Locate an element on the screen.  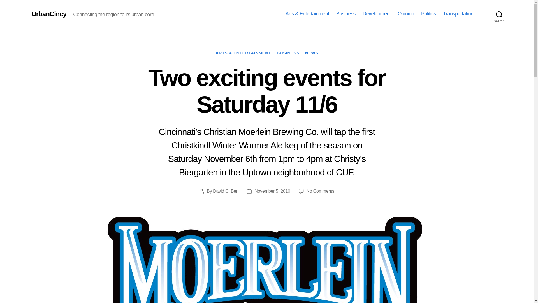
NEWS is located at coordinates (312, 53).